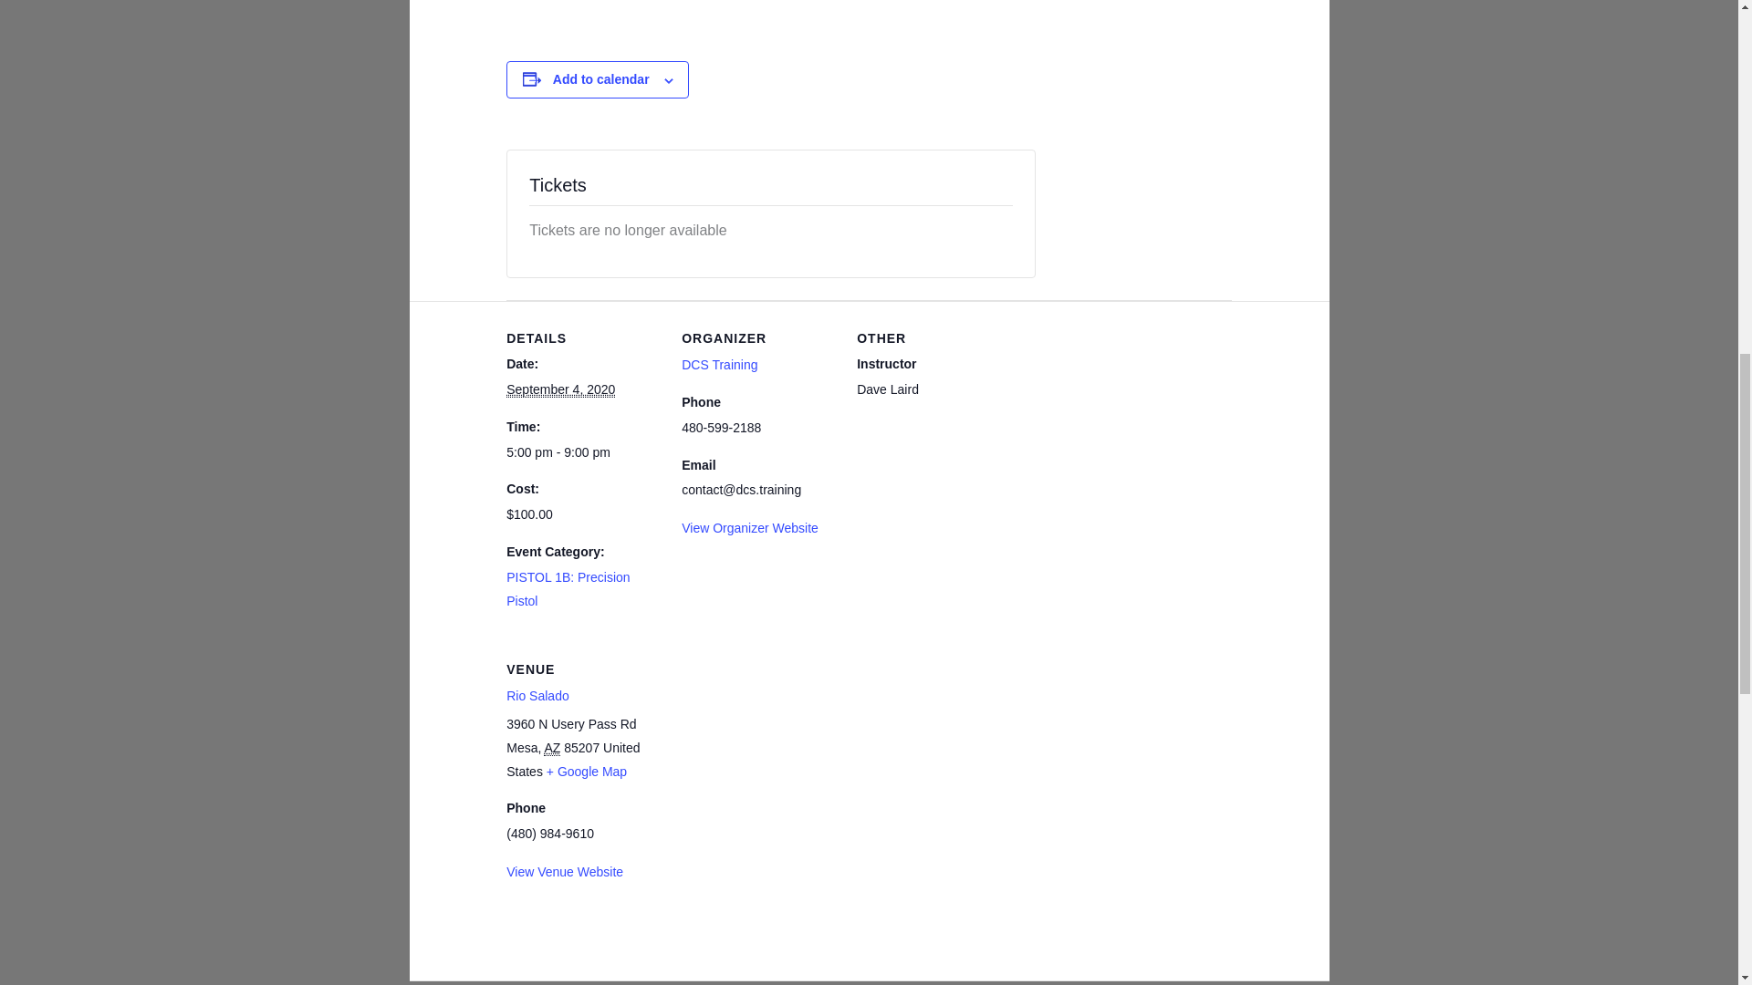  I want to click on View Organizer Website, so click(749, 528).